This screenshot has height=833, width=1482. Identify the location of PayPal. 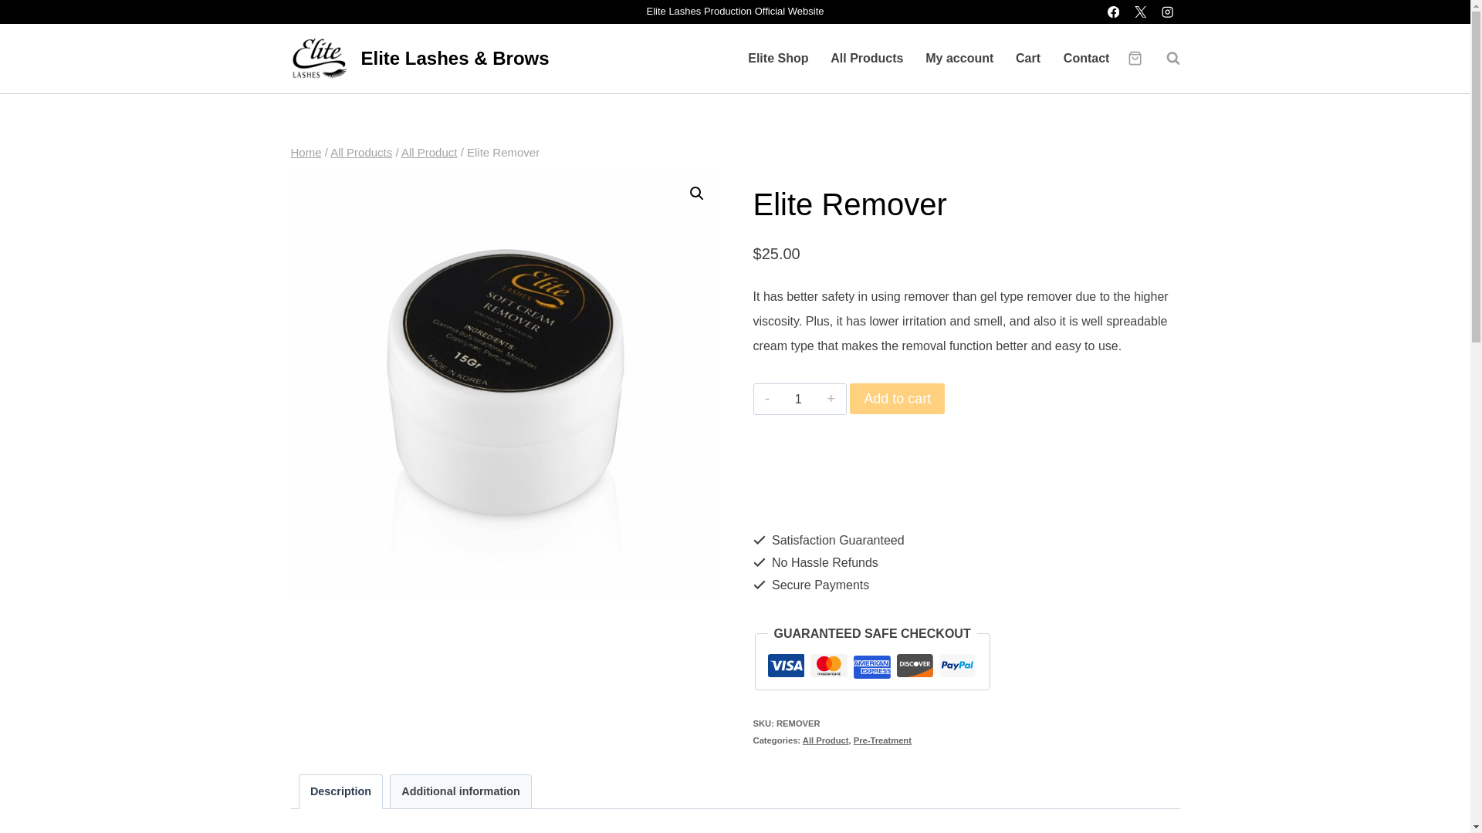
(966, 497).